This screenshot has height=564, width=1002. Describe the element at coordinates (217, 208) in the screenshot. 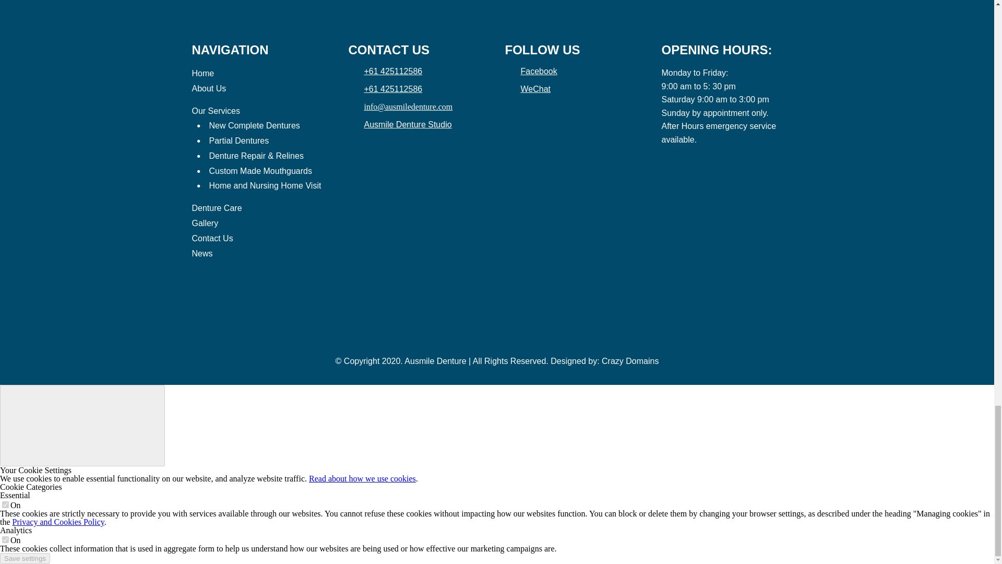

I see `Denture Care` at that location.